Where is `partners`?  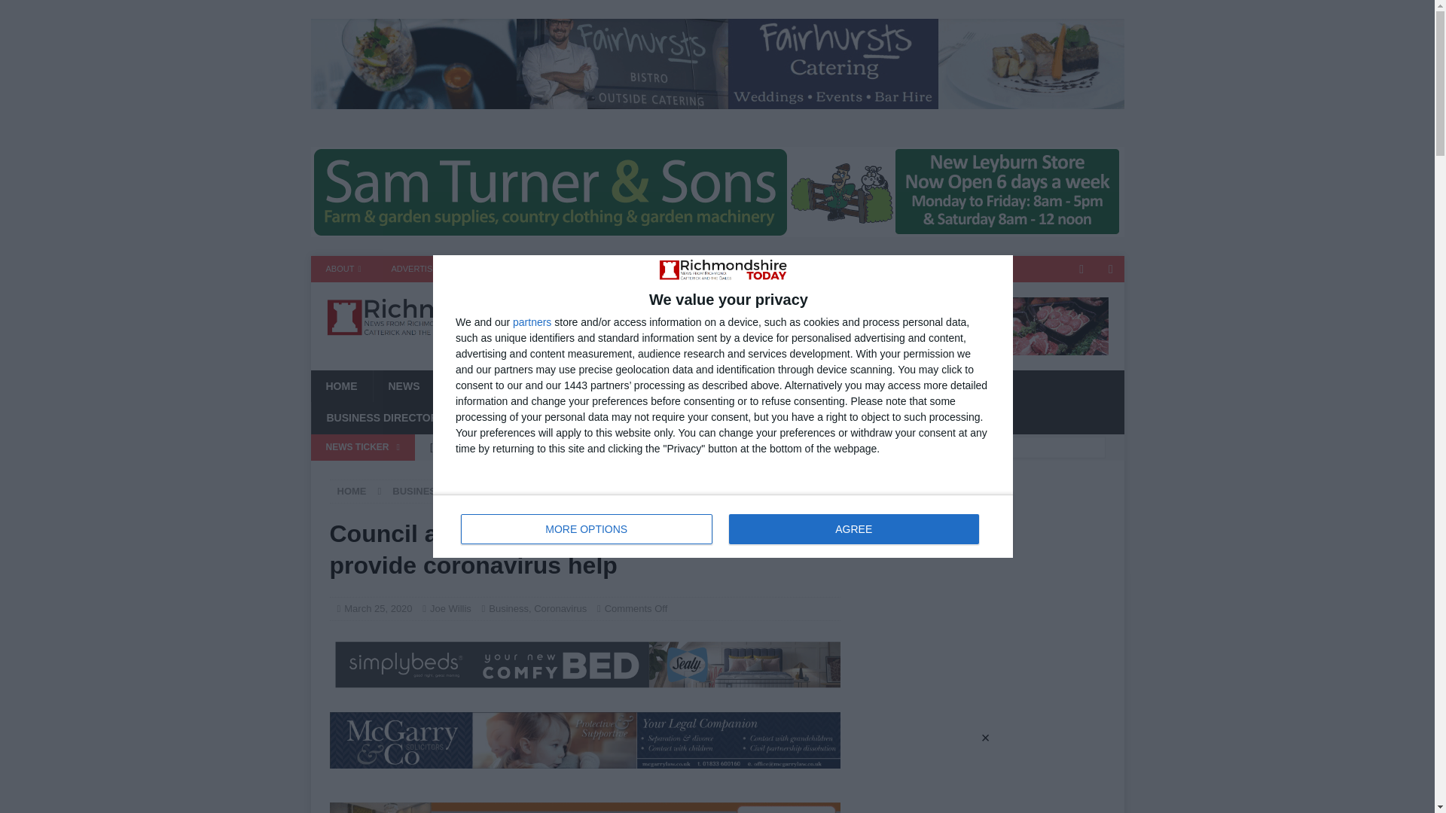
partners is located at coordinates (532, 322).